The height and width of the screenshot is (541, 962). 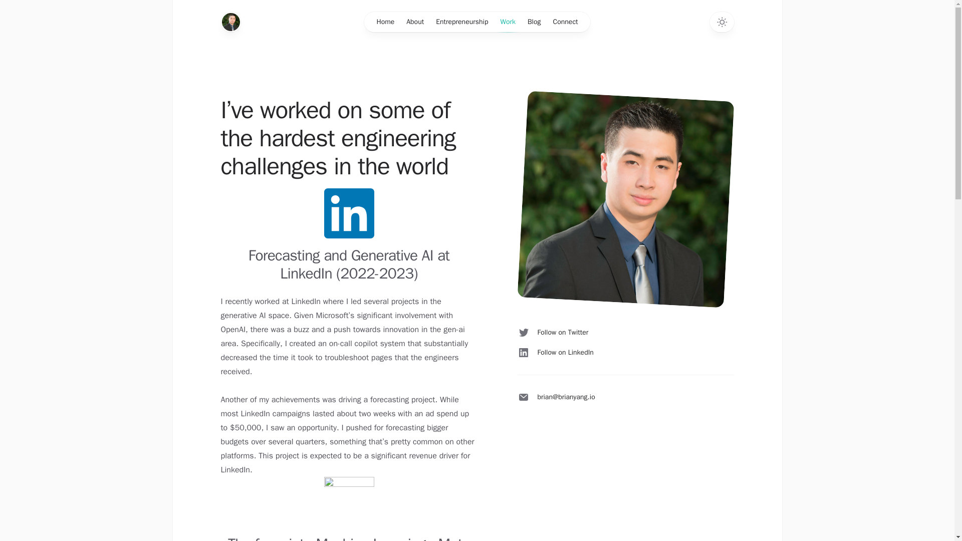 What do you see at coordinates (415, 22) in the screenshot?
I see `About` at bounding box center [415, 22].